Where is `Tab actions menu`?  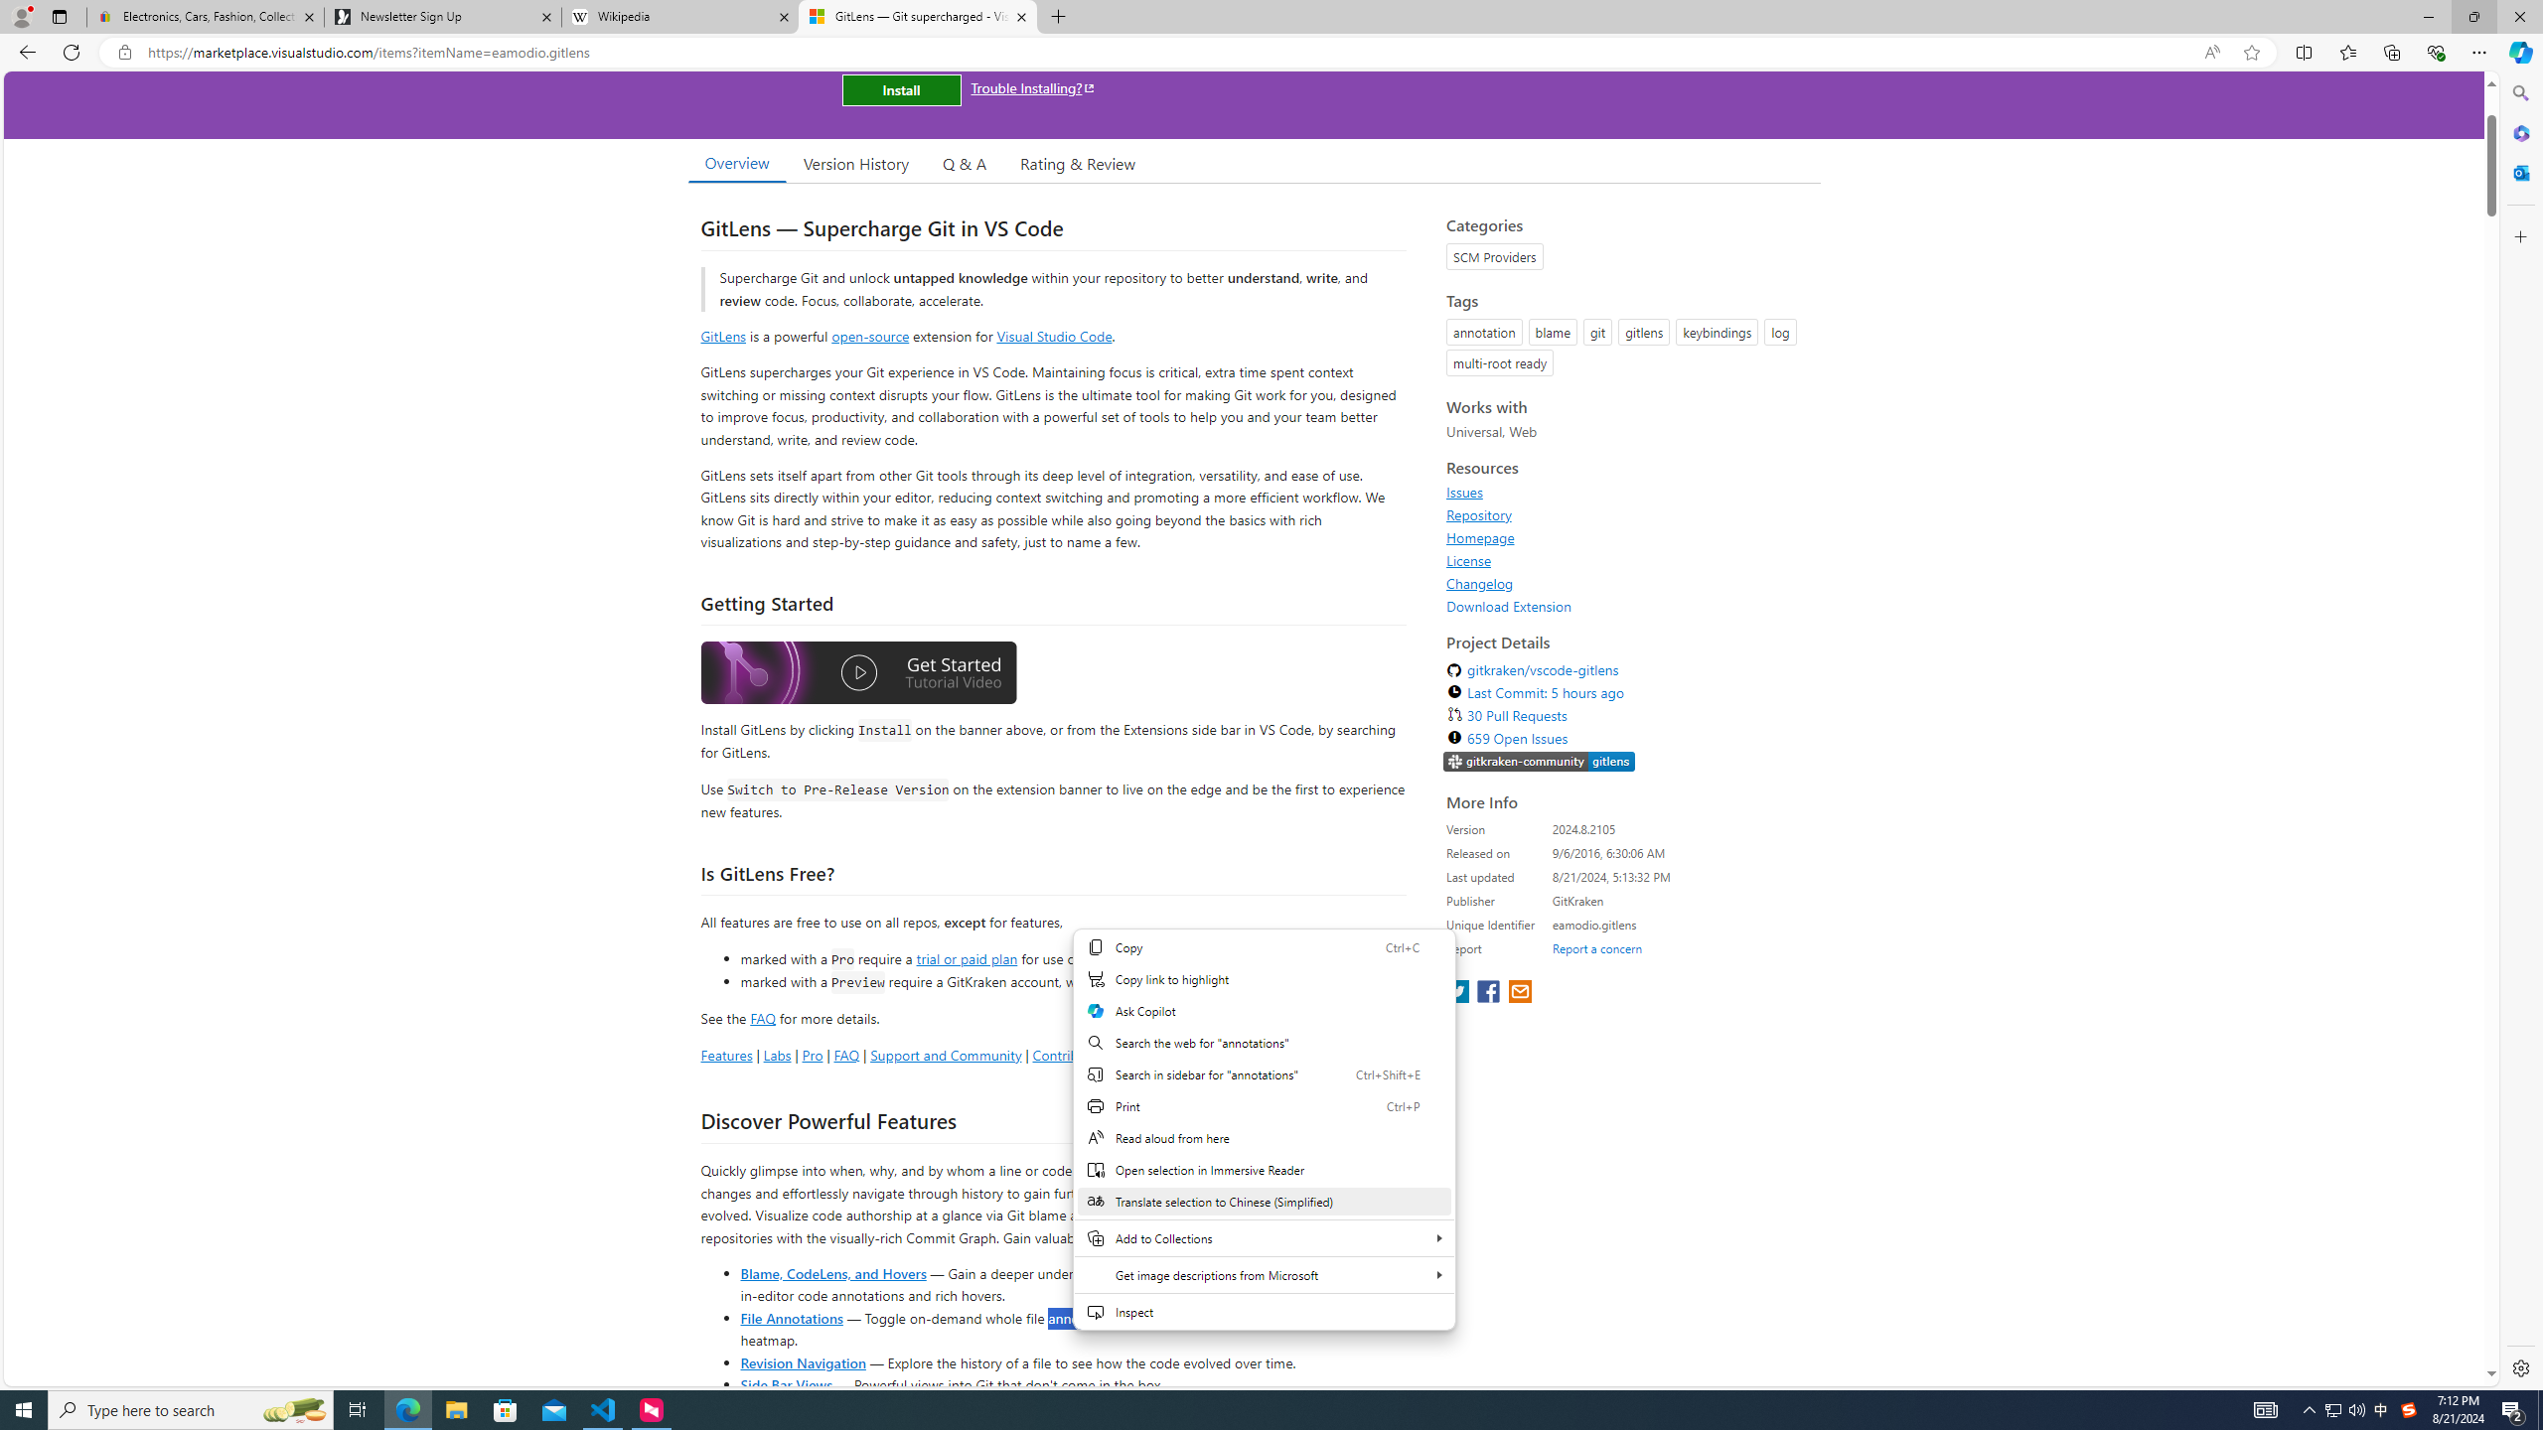 Tab actions menu is located at coordinates (60, 16).